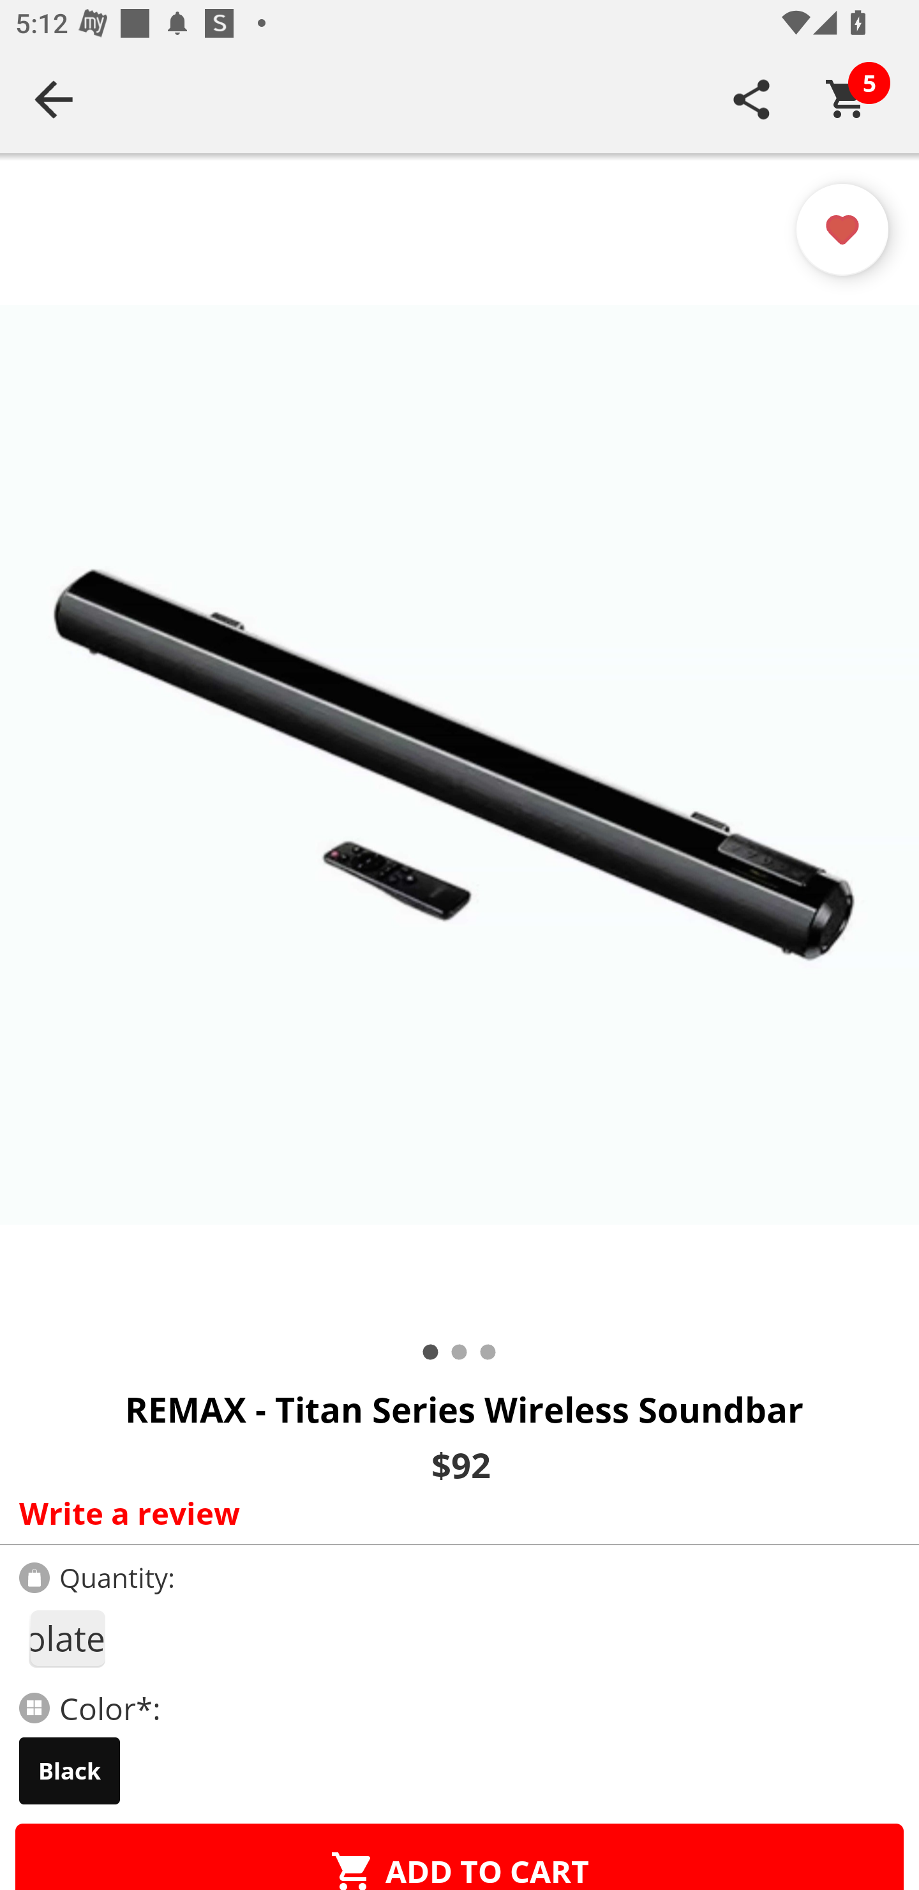  I want to click on 1chocolate, so click(66, 1638).